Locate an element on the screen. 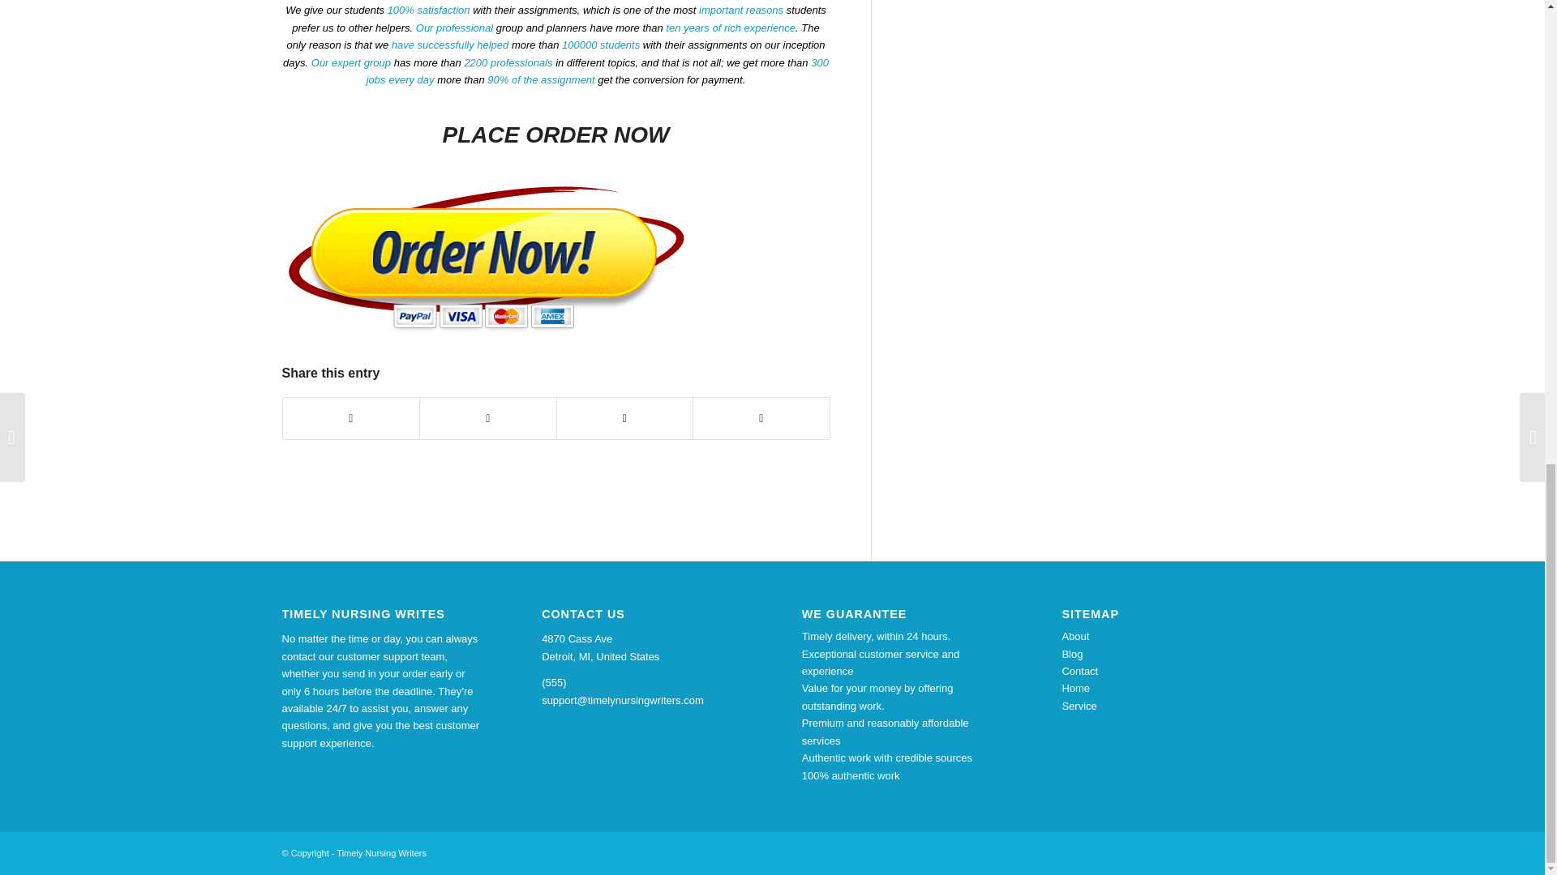 The image size is (1557, 875). 300 jobs every day is located at coordinates (597, 71).